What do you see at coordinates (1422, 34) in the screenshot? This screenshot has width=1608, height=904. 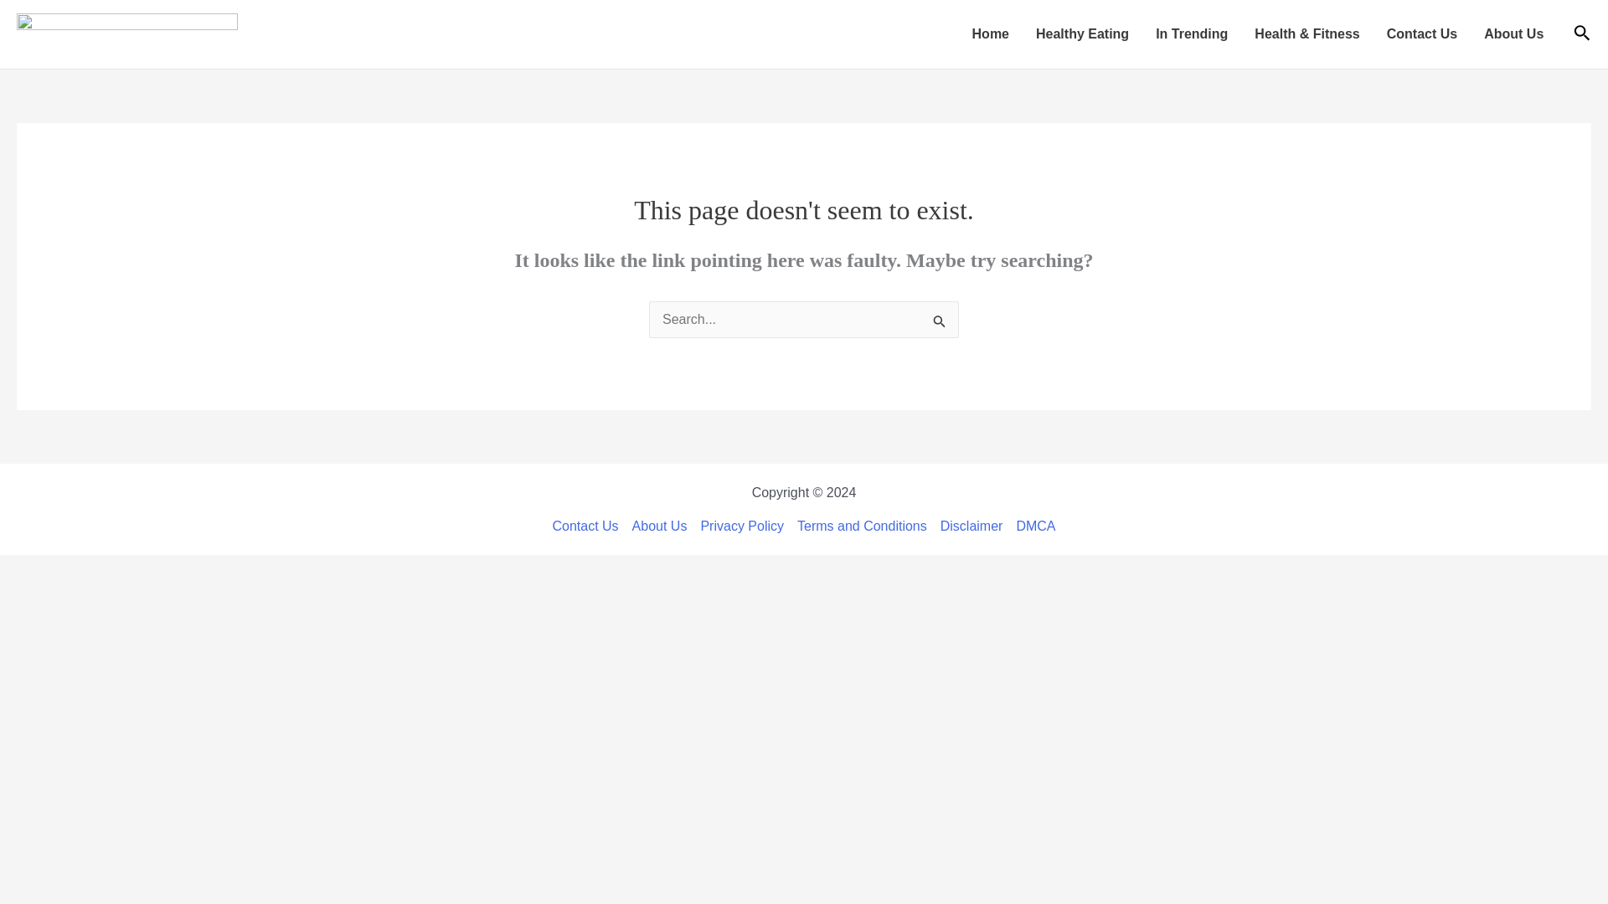 I see `Contact Us` at bounding box center [1422, 34].